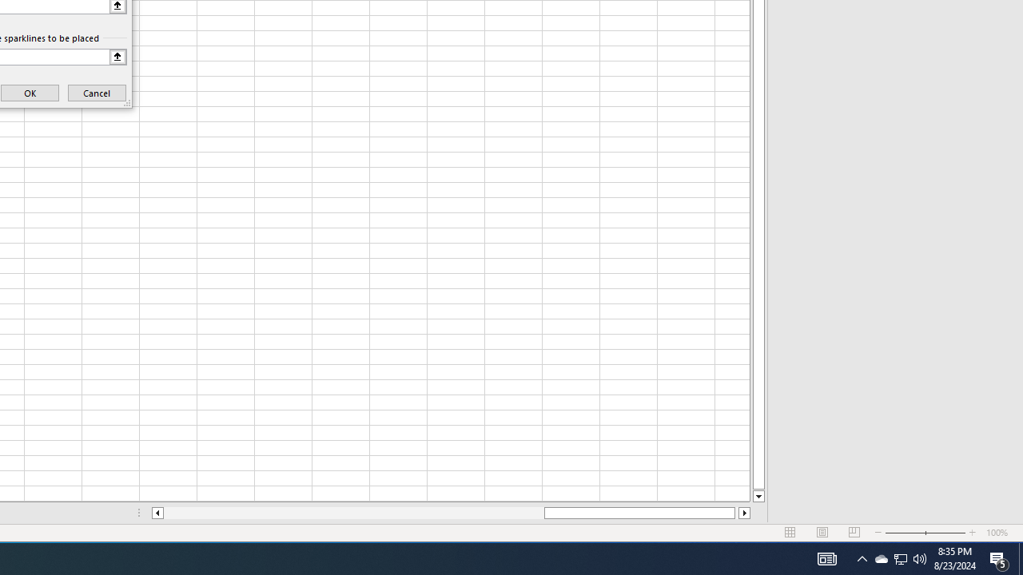  Describe the element at coordinates (353, 513) in the screenshot. I see `Page left` at that location.